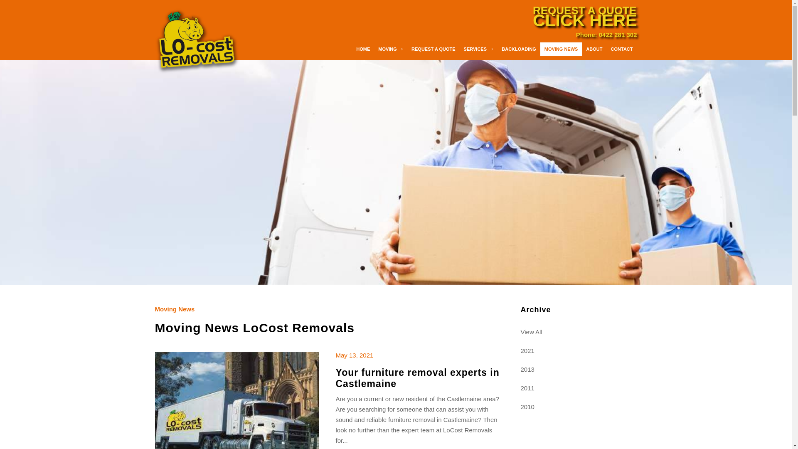  Describe the element at coordinates (579, 351) in the screenshot. I see `2021` at that location.